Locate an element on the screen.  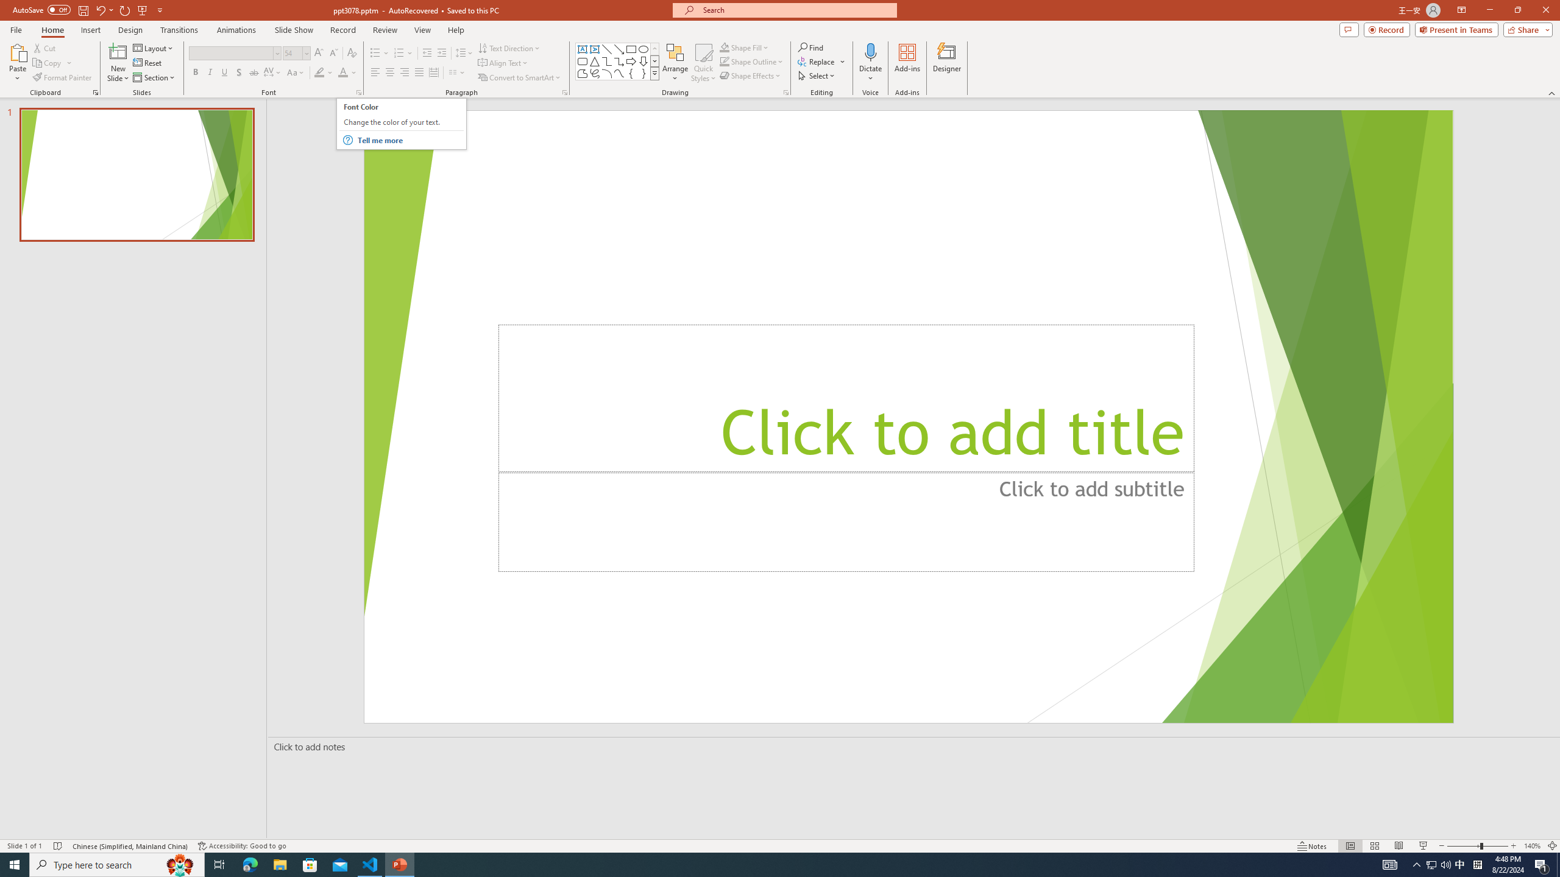
Undo is located at coordinates (104, 10).